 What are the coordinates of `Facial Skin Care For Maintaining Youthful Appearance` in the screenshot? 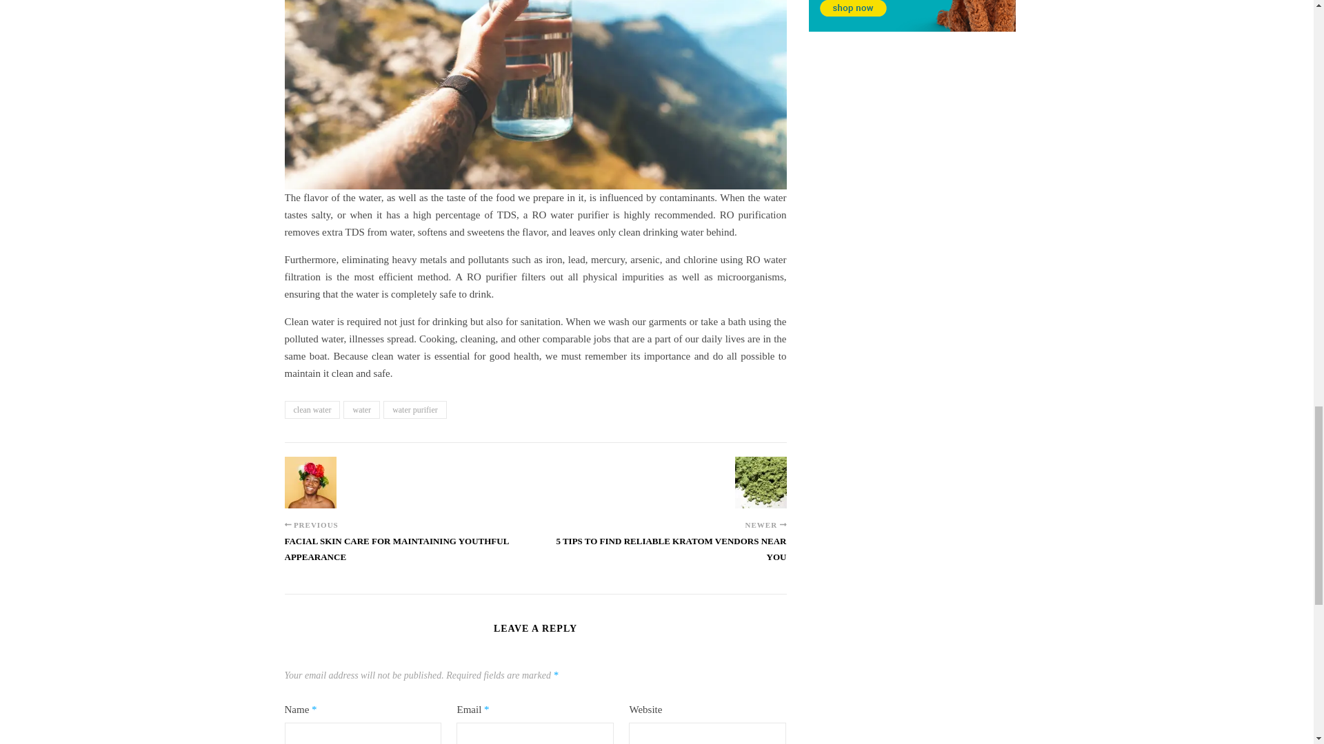 It's located at (410, 556).